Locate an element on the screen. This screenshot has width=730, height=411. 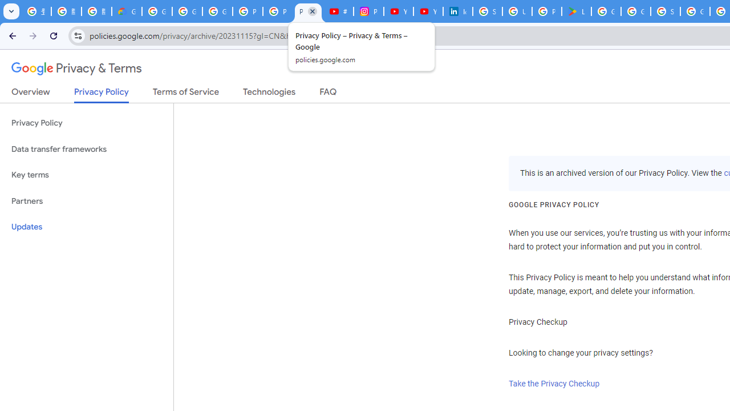
Privacy Help Center - Policies Help is located at coordinates (278, 11).